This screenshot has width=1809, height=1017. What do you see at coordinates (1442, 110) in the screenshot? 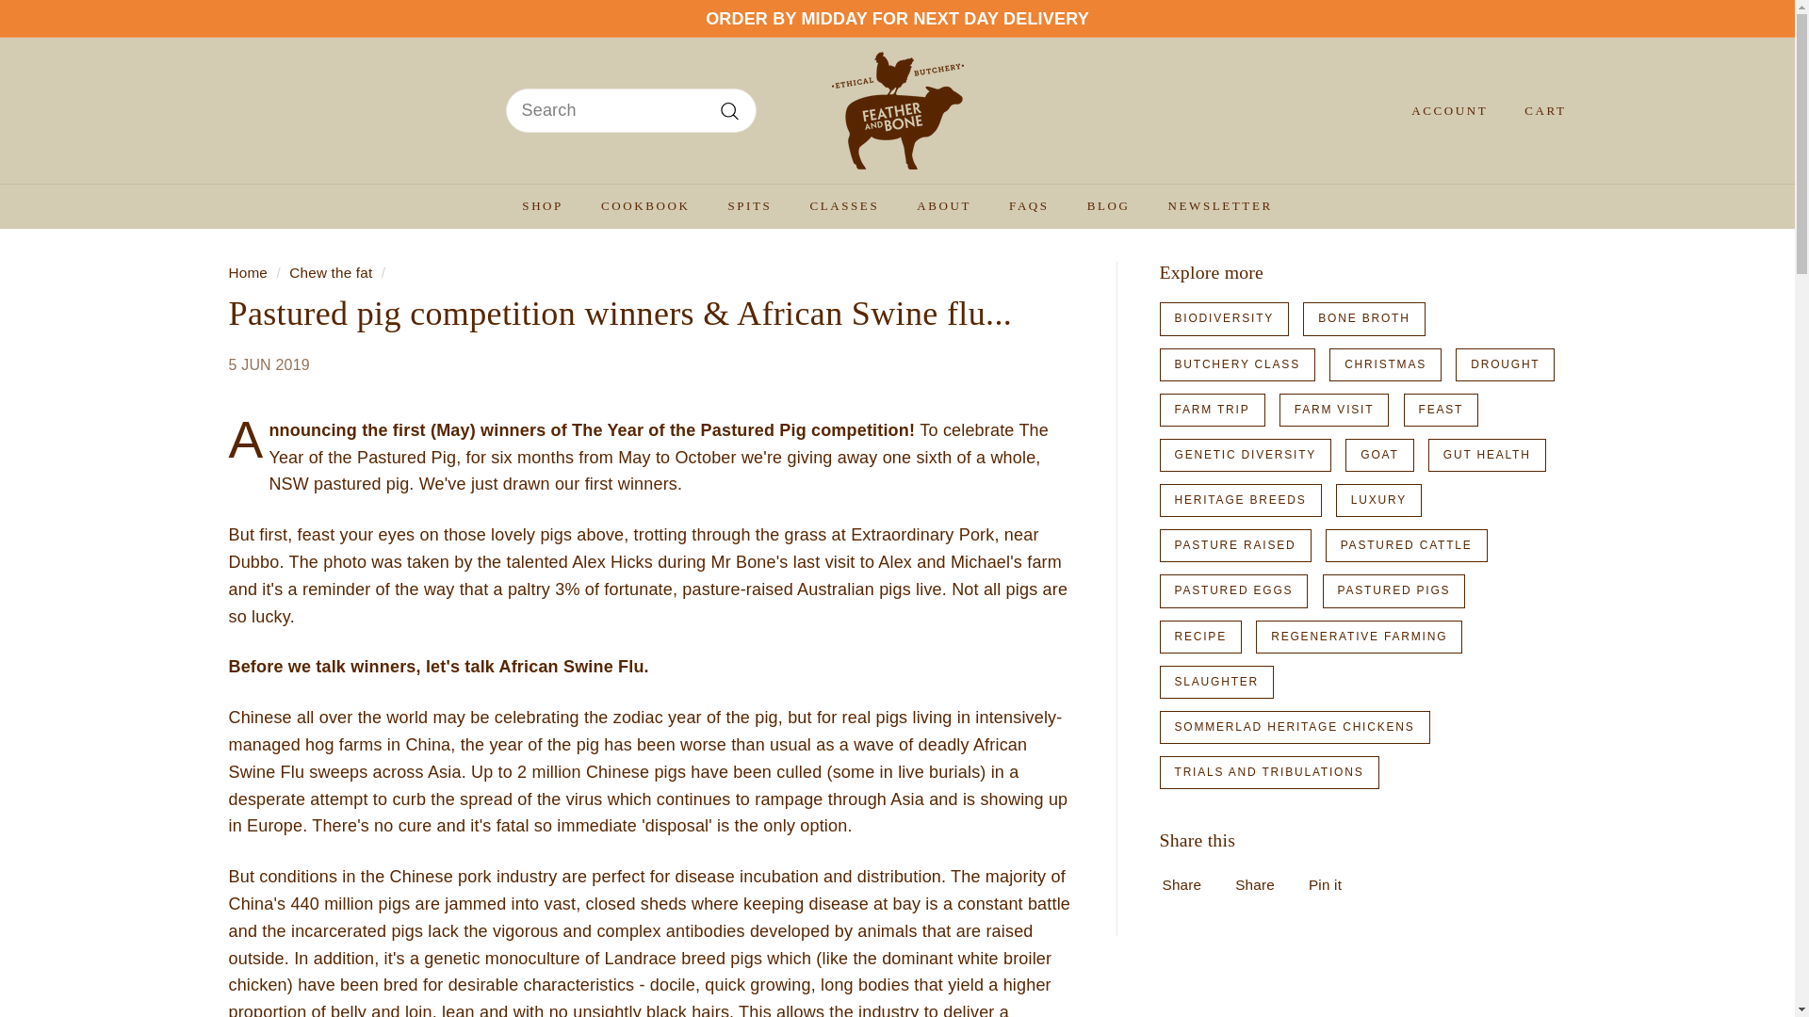
I see `ACCOUNT` at bounding box center [1442, 110].